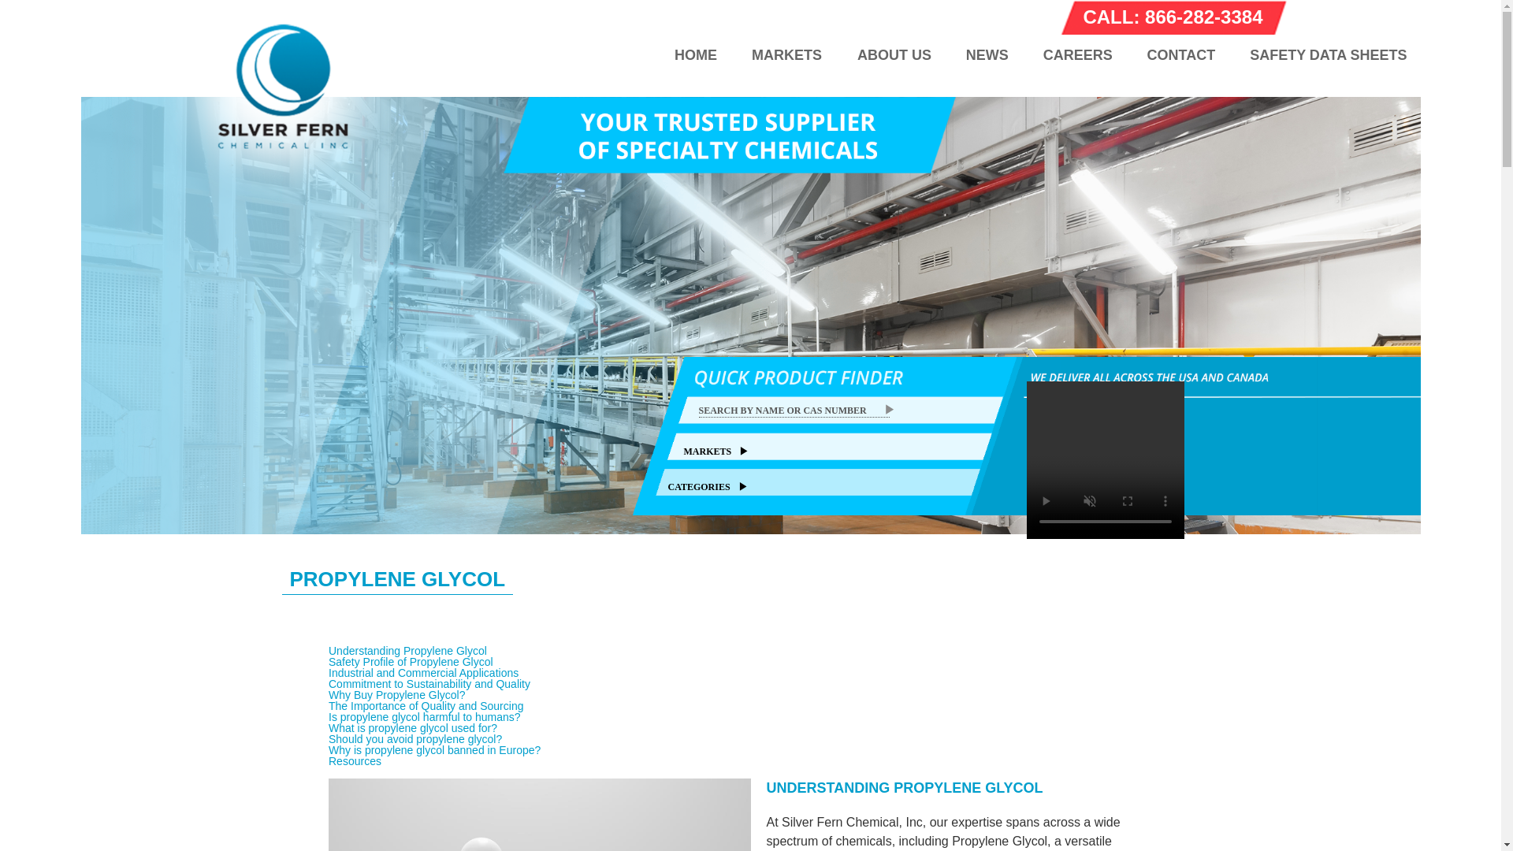  I want to click on MARKETS, so click(786, 54).